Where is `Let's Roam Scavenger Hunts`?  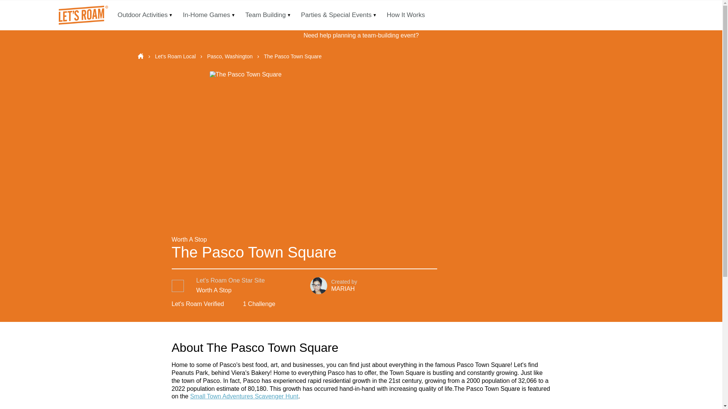
Let's Roam Scavenger Hunts is located at coordinates (82, 15).